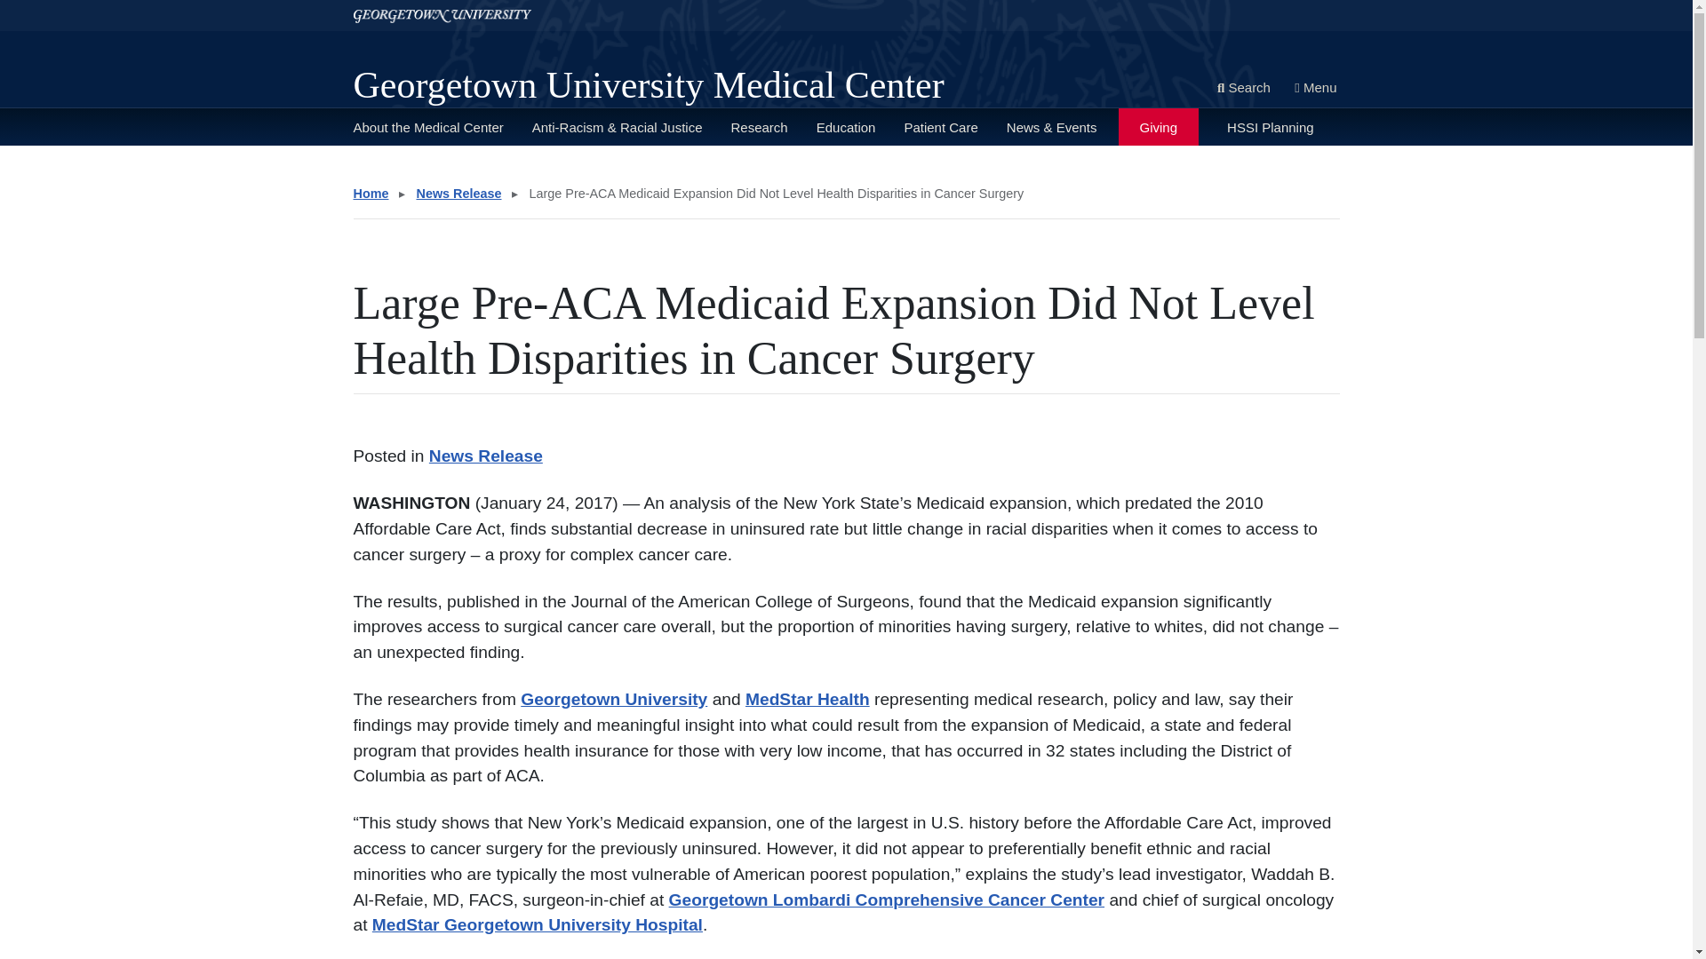 This screenshot has width=1706, height=959. Describe the element at coordinates (758, 126) in the screenshot. I see `Research` at that location.